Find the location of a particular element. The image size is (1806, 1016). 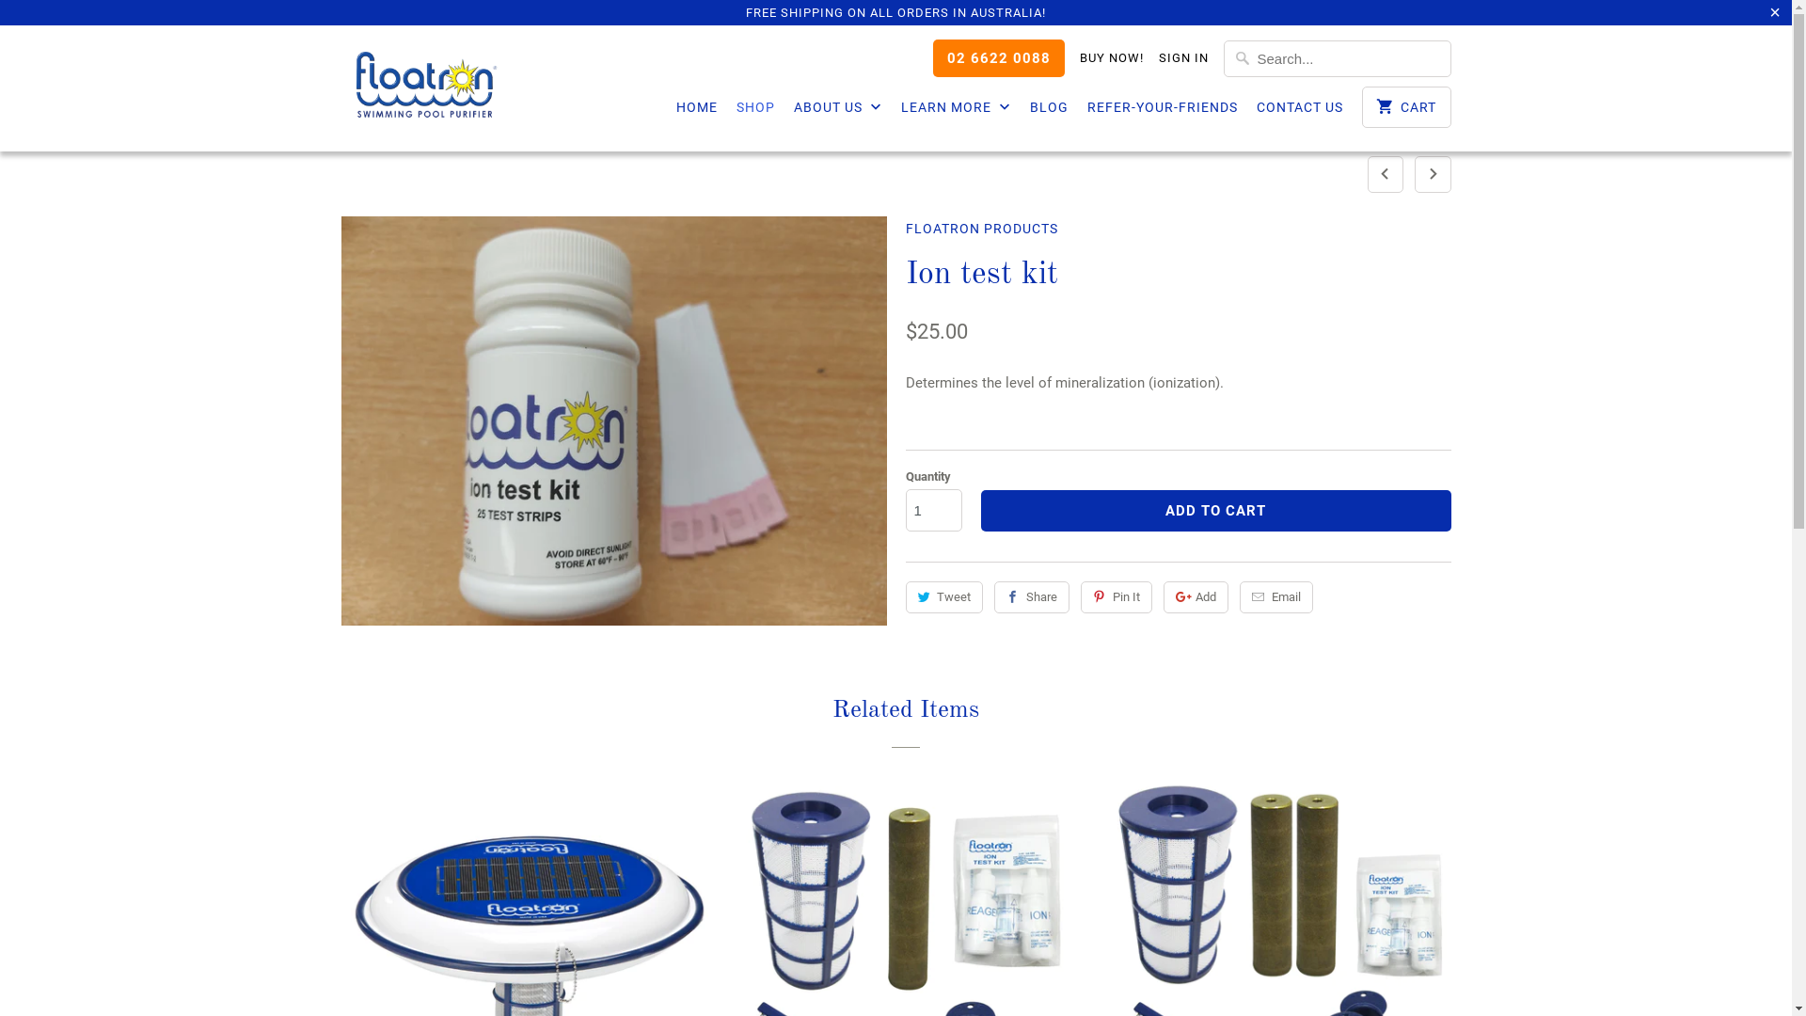

HOME is located at coordinates (697, 112).